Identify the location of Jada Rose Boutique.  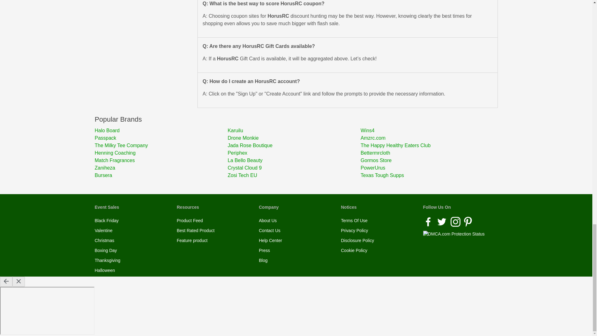
(294, 145).